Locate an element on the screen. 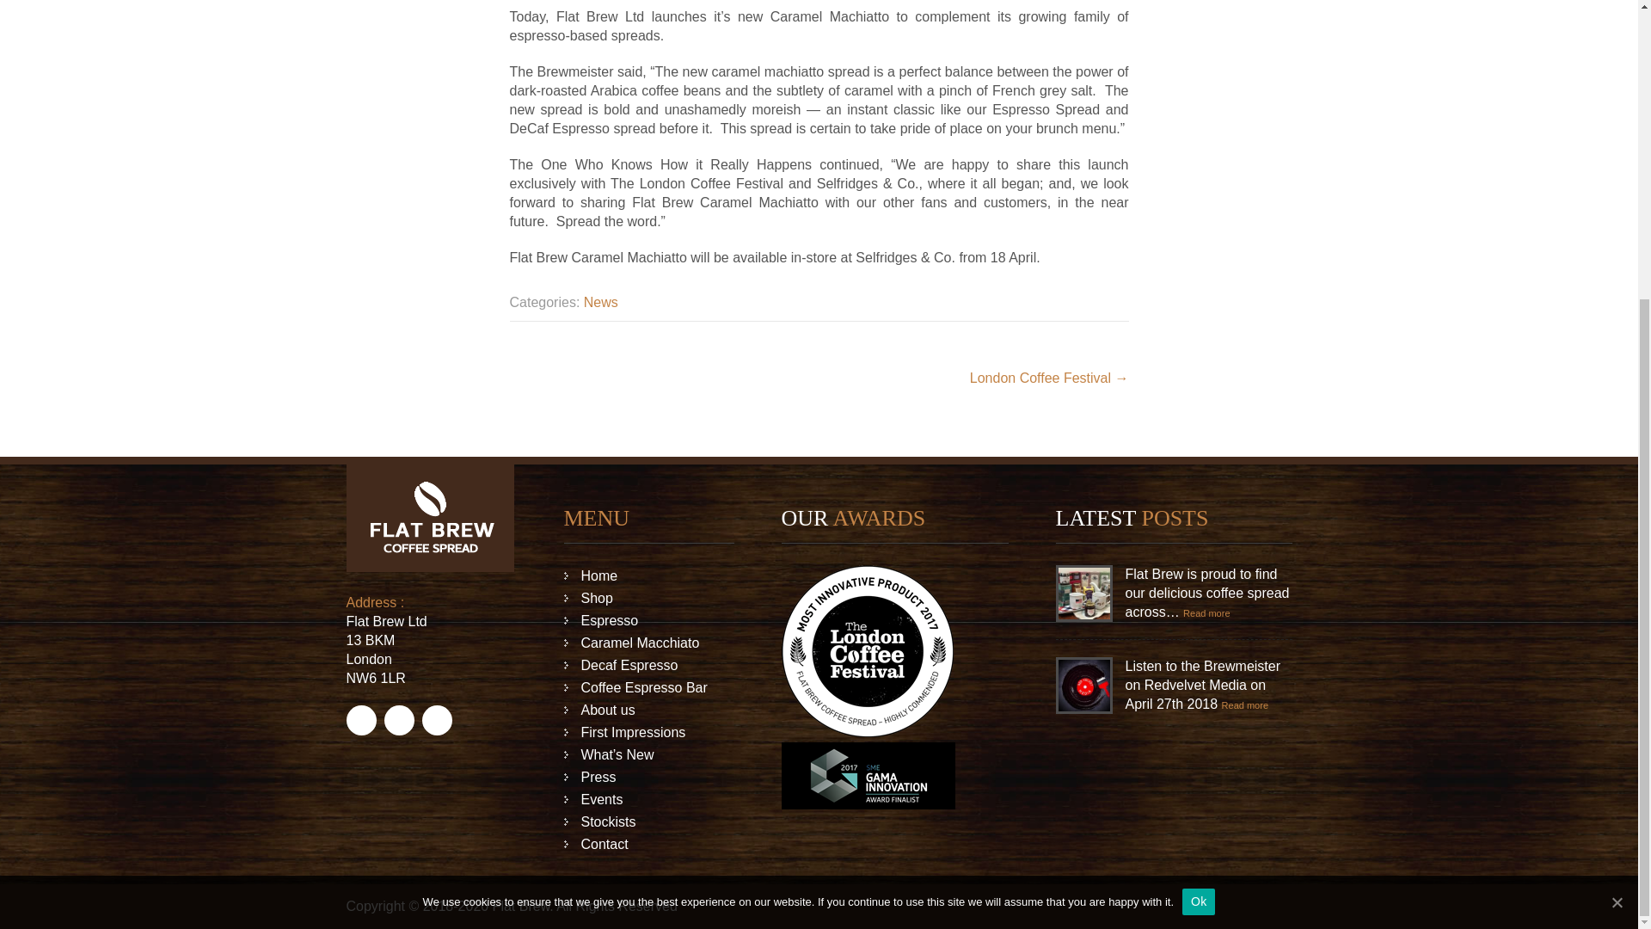 This screenshot has width=1651, height=929. Decaf Espresso is located at coordinates (649, 666).